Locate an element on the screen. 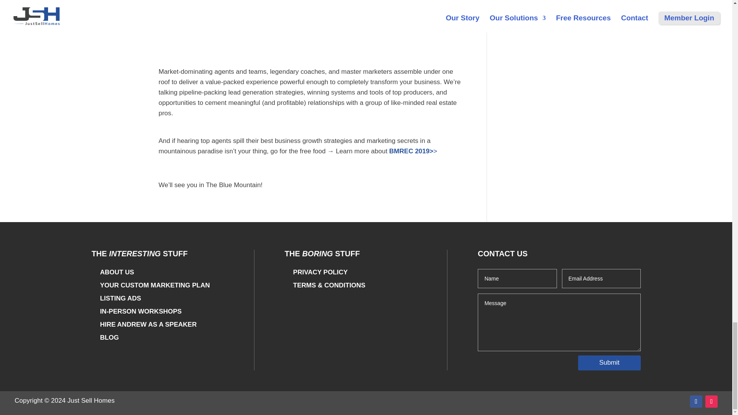  HIRE ANDREW AS A SPEAKER is located at coordinates (148, 324).